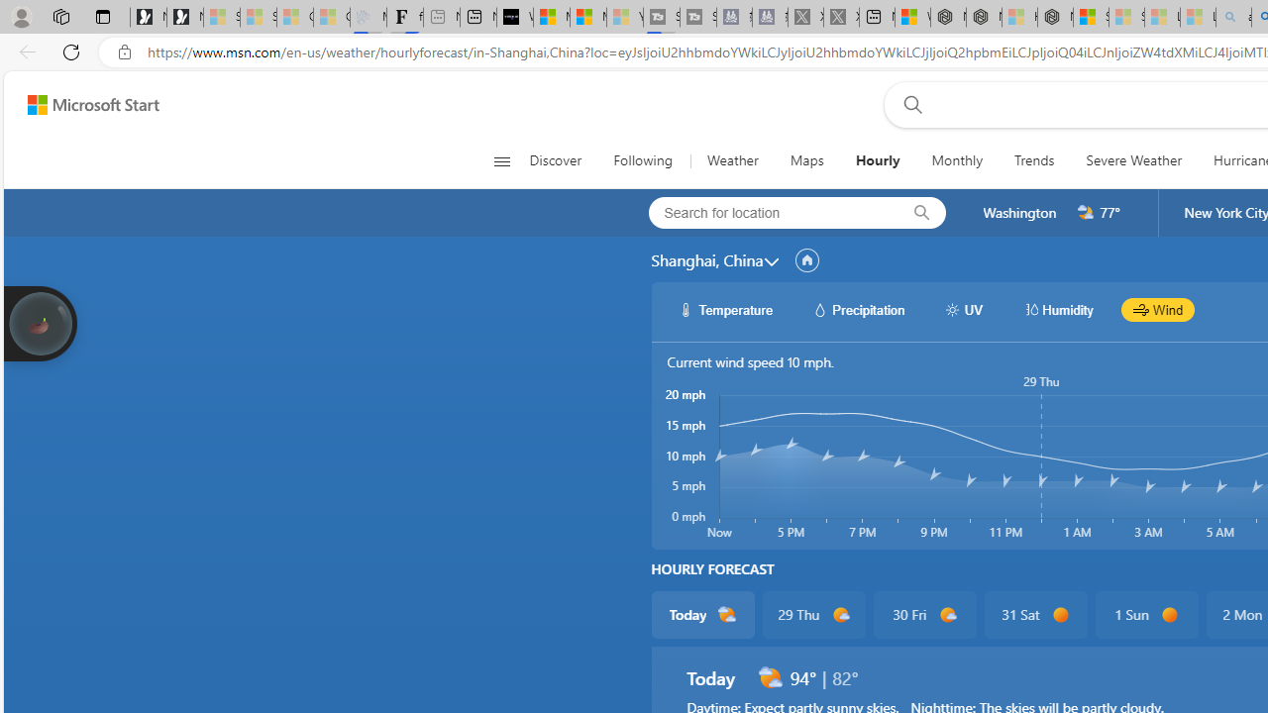 The height and width of the screenshot is (713, 1268). What do you see at coordinates (909, 104) in the screenshot?
I see `Web search` at bounding box center [909, 104].